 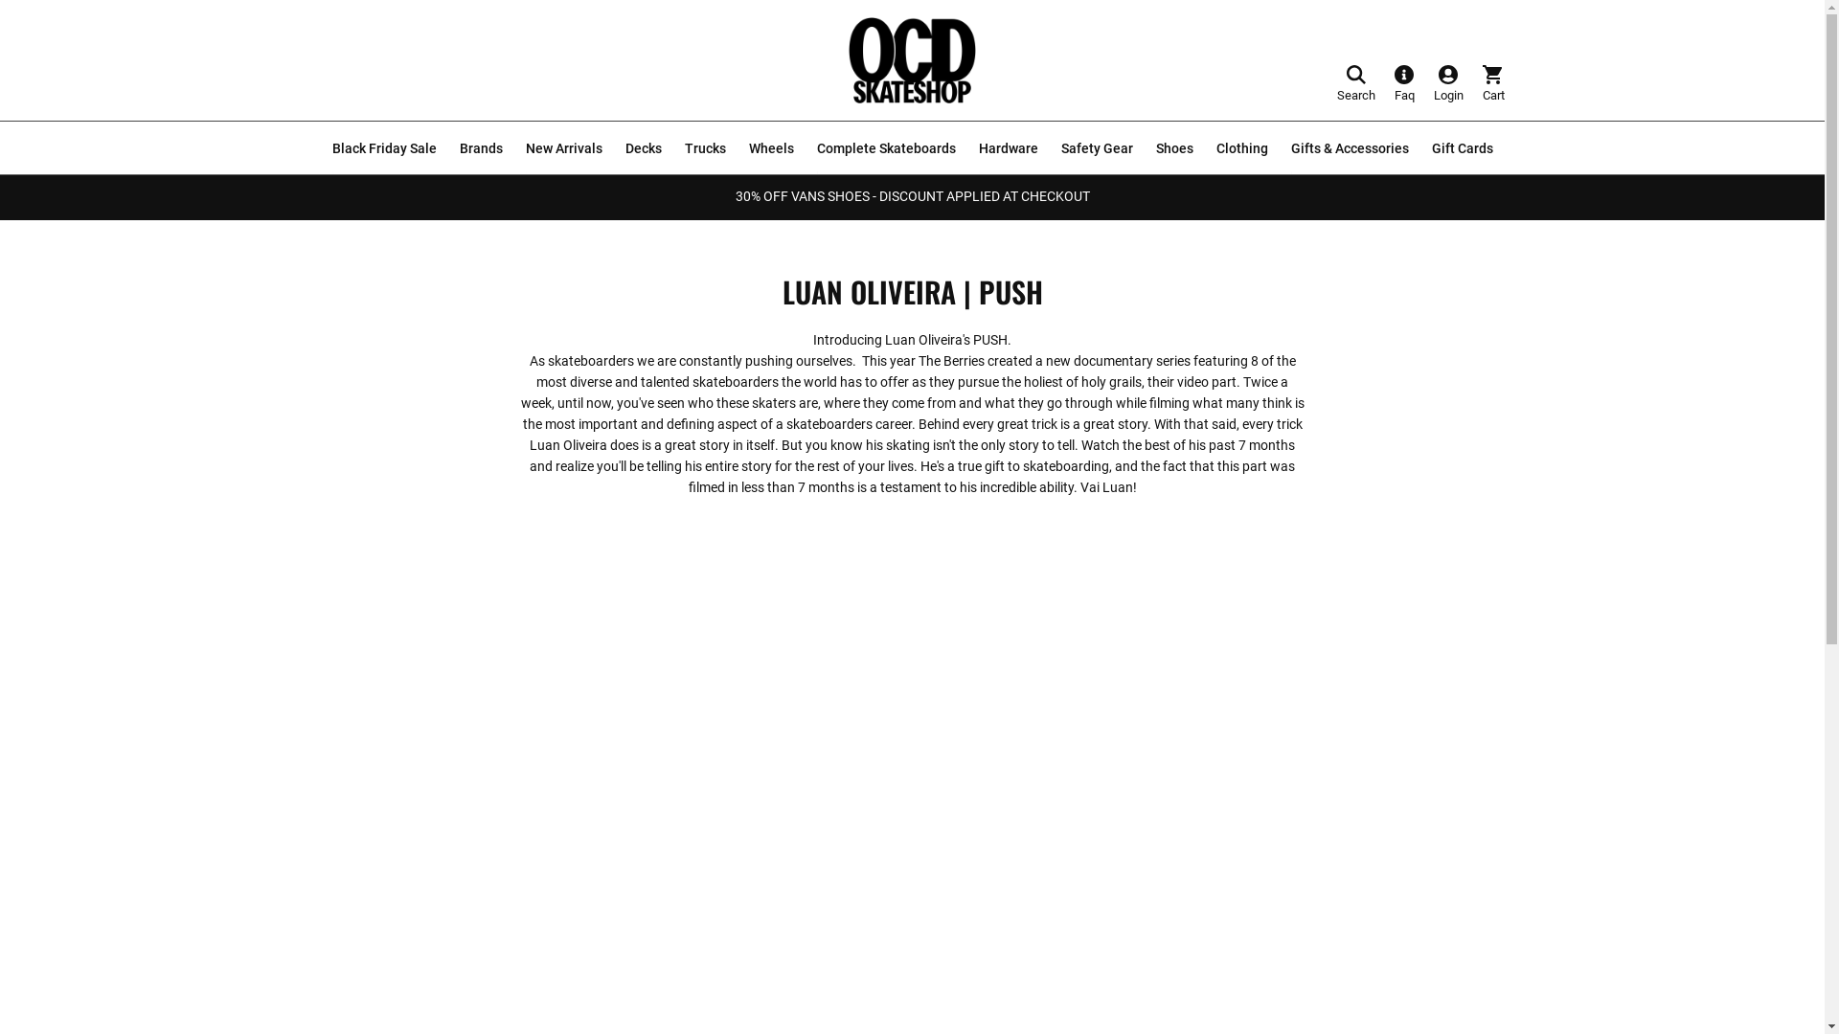 What do you see at coordinates (563, 147) in the screenshot?
I see `New Arrivals` at bounding box center [563, 147].